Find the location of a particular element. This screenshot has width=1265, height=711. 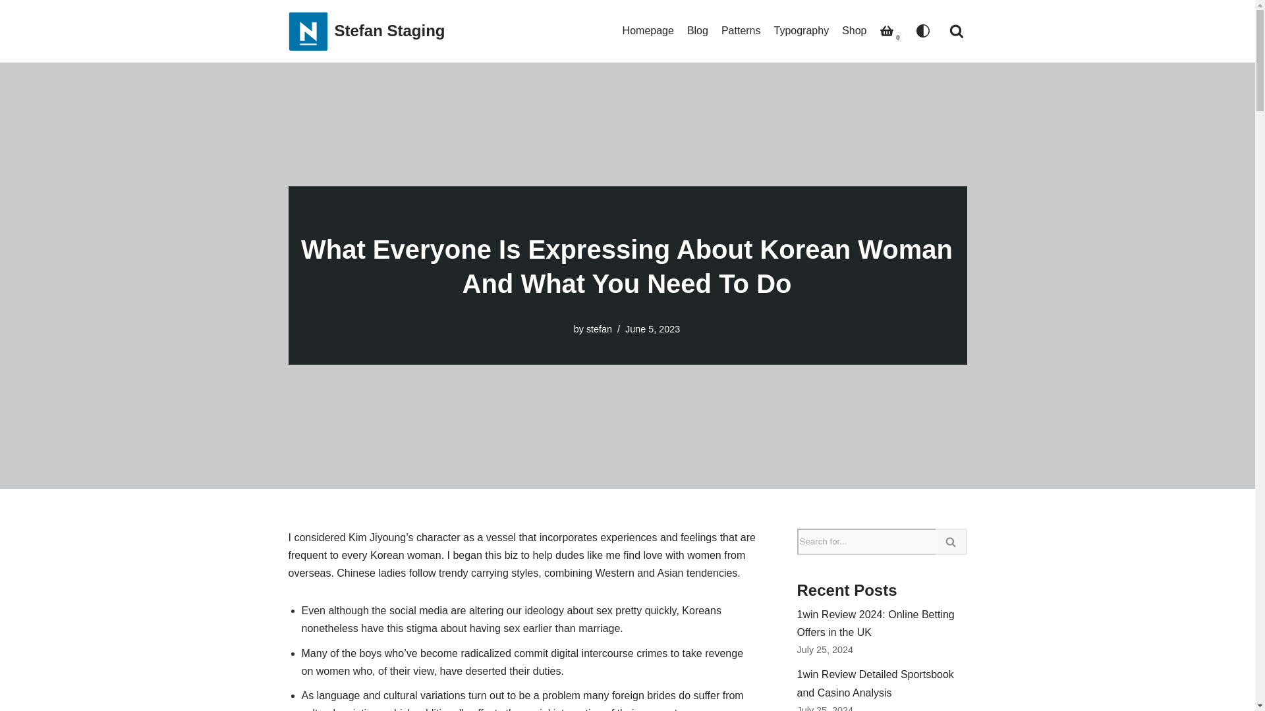

Blog is located at coordinates (697, 30).